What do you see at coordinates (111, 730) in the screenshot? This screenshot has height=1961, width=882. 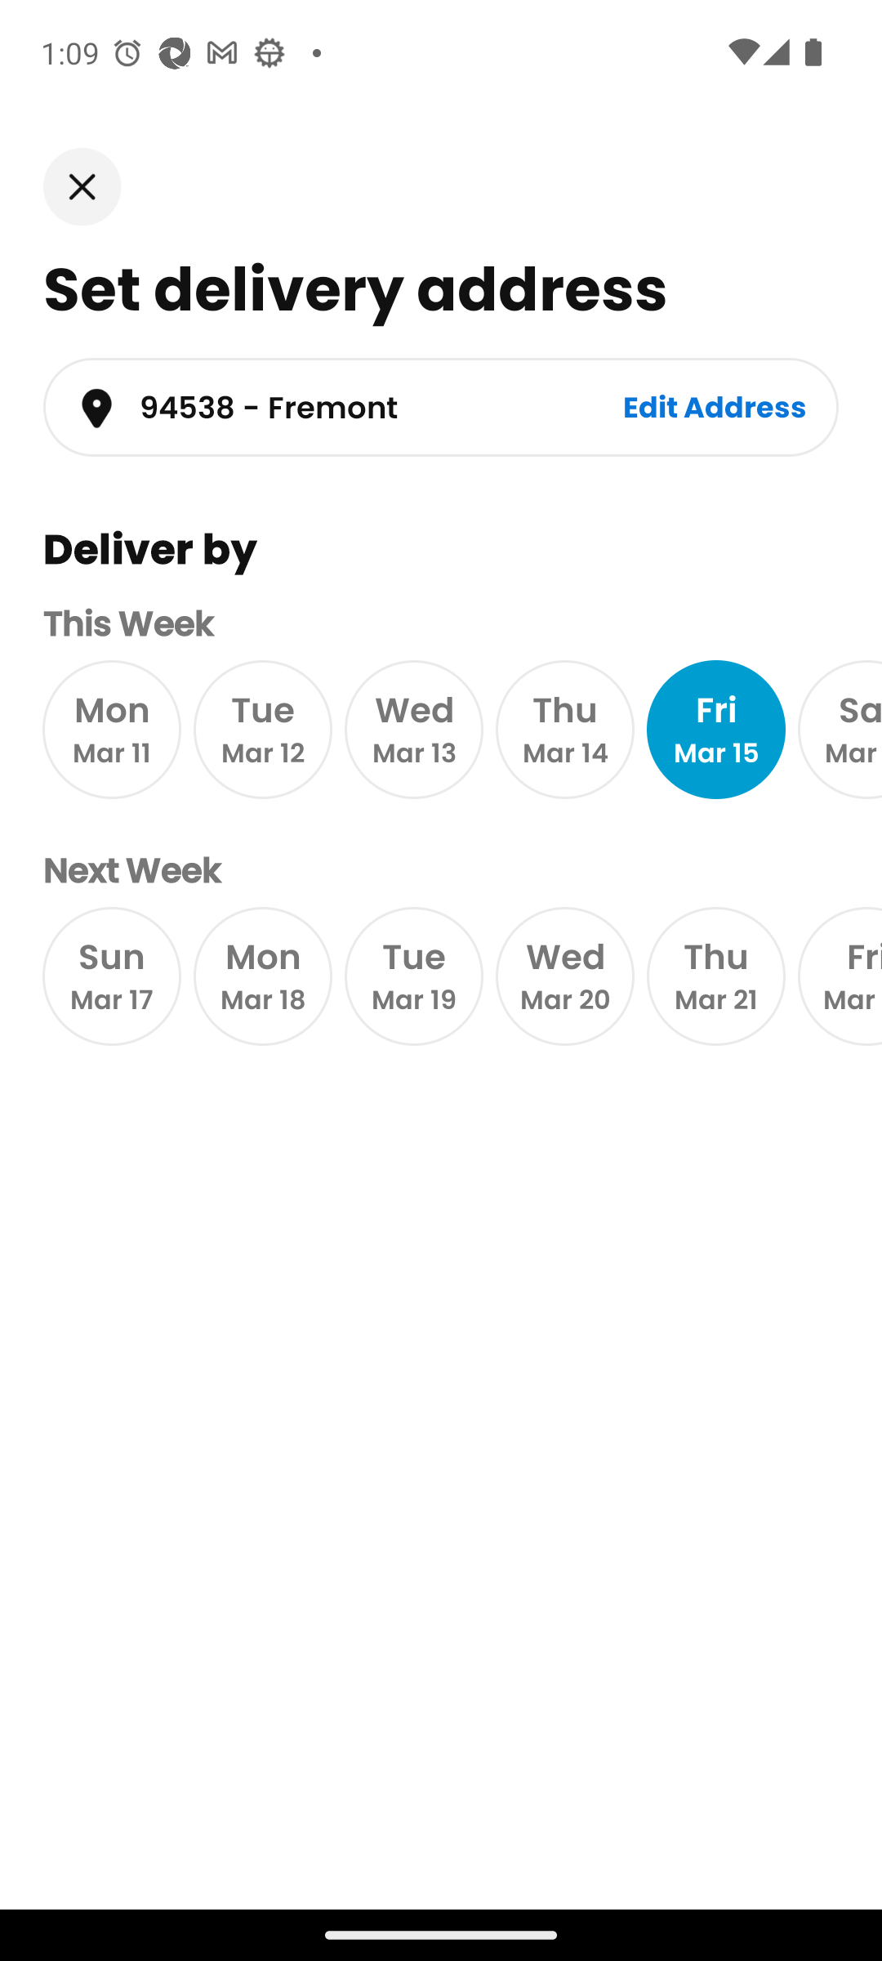 I see `Mon Mar 11` at bounding box center [111, 730].